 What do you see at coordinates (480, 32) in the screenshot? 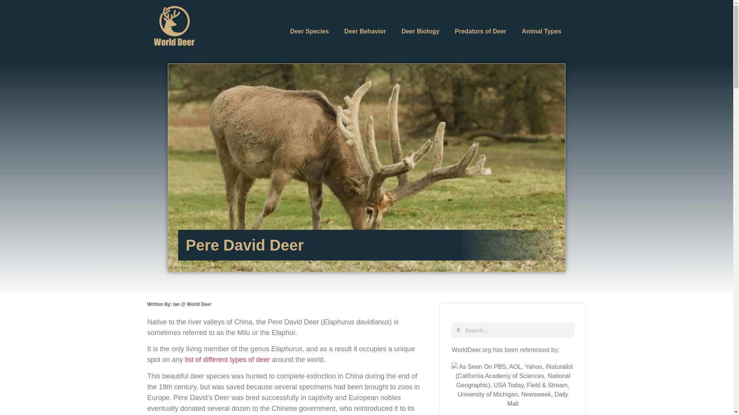
I see `Predators of Deer` at bounding box center [480, 32].